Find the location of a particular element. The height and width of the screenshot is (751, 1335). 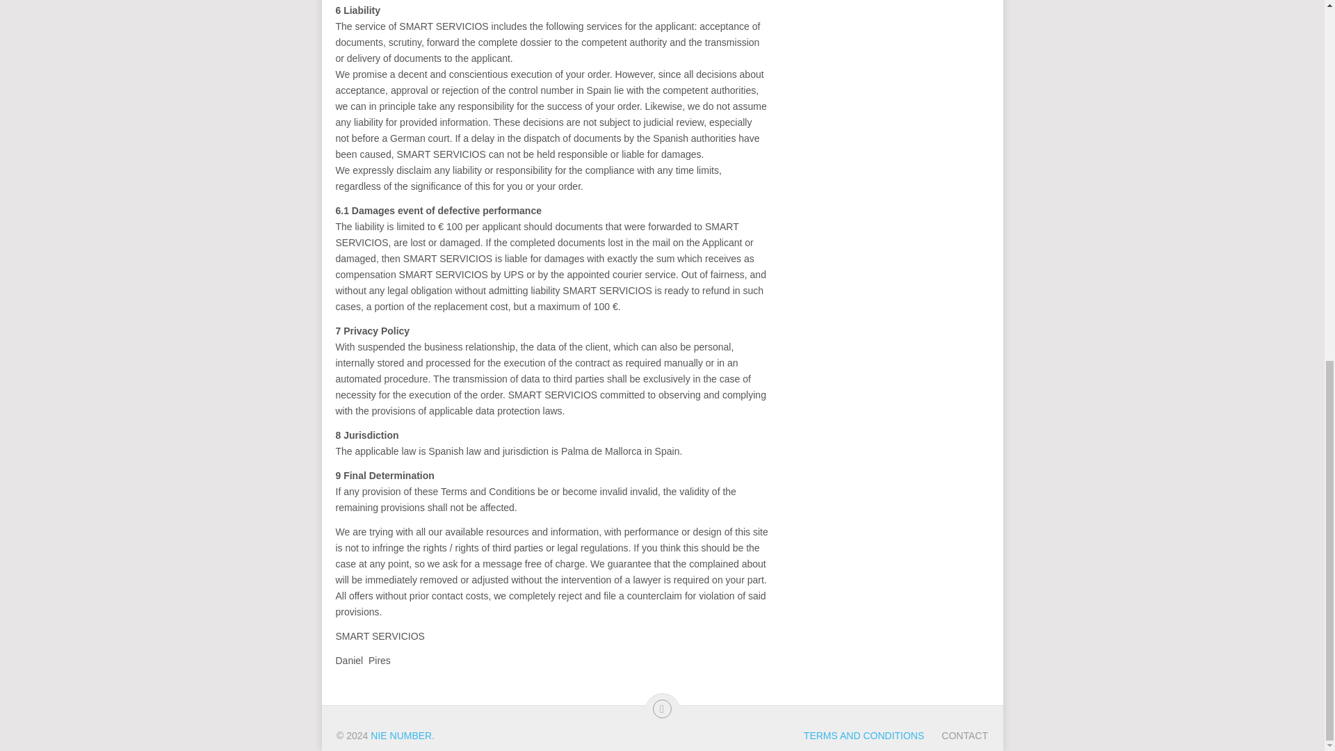

TERMS AND CONDITIONS is located at coordinates (864, 735).